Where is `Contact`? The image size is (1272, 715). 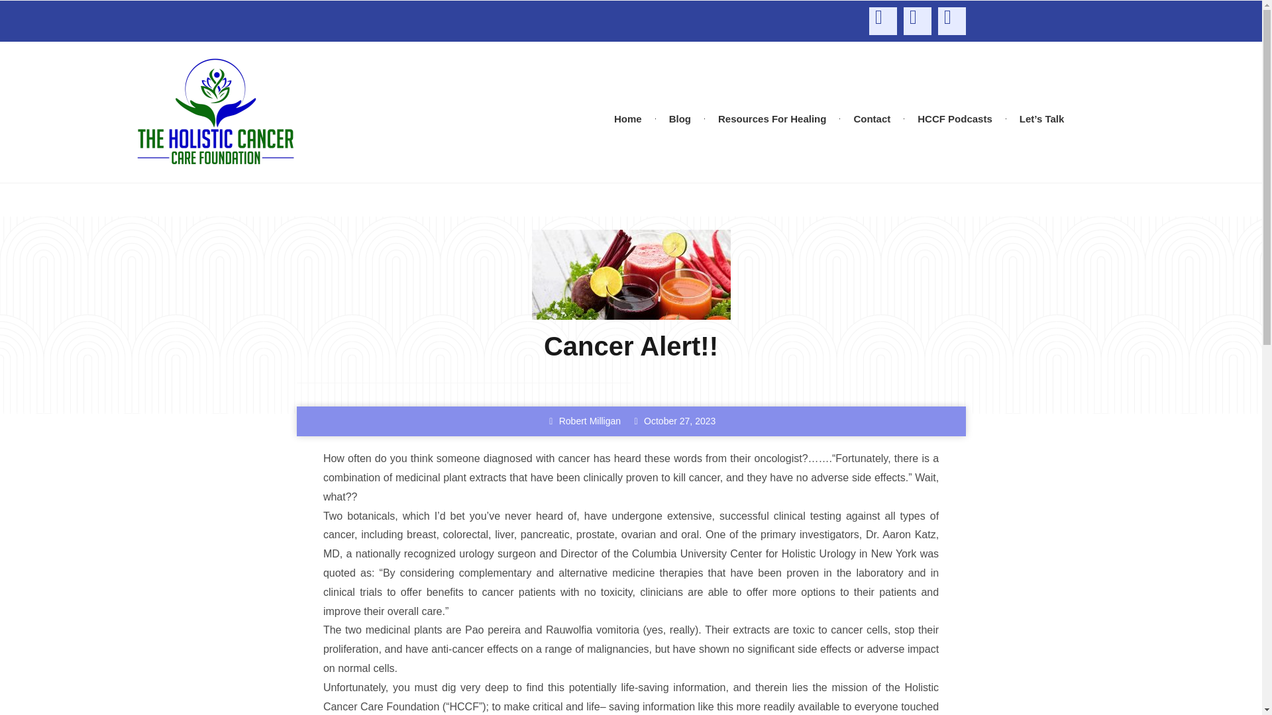
Contact is located at coordinates (871, 118).